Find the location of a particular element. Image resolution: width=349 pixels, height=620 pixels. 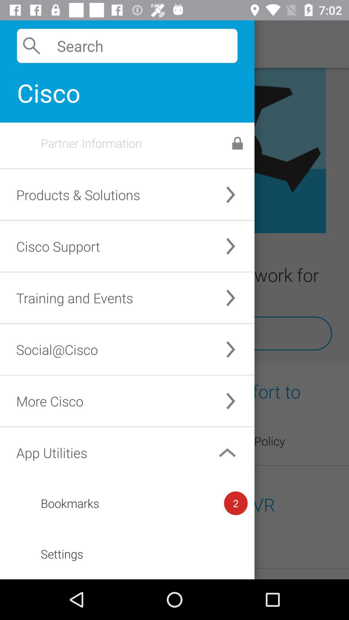

select the arrow icon  beside products  solutions text is located at coordinates (231, 195).